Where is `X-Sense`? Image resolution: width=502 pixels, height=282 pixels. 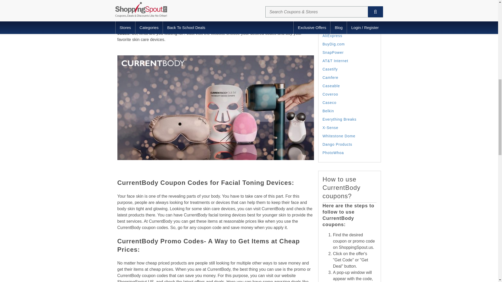
X-Sense is located at coordinates (330, 127).